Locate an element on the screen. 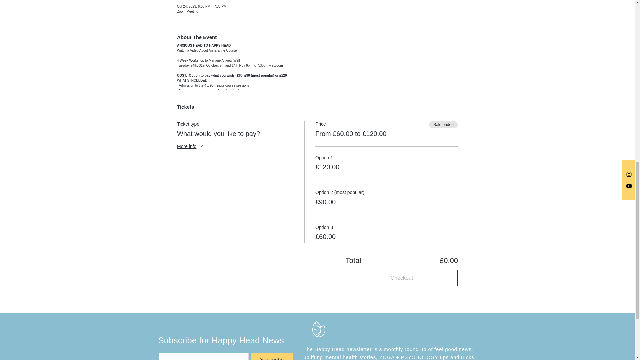  More info is located at coordinates (191, 147).